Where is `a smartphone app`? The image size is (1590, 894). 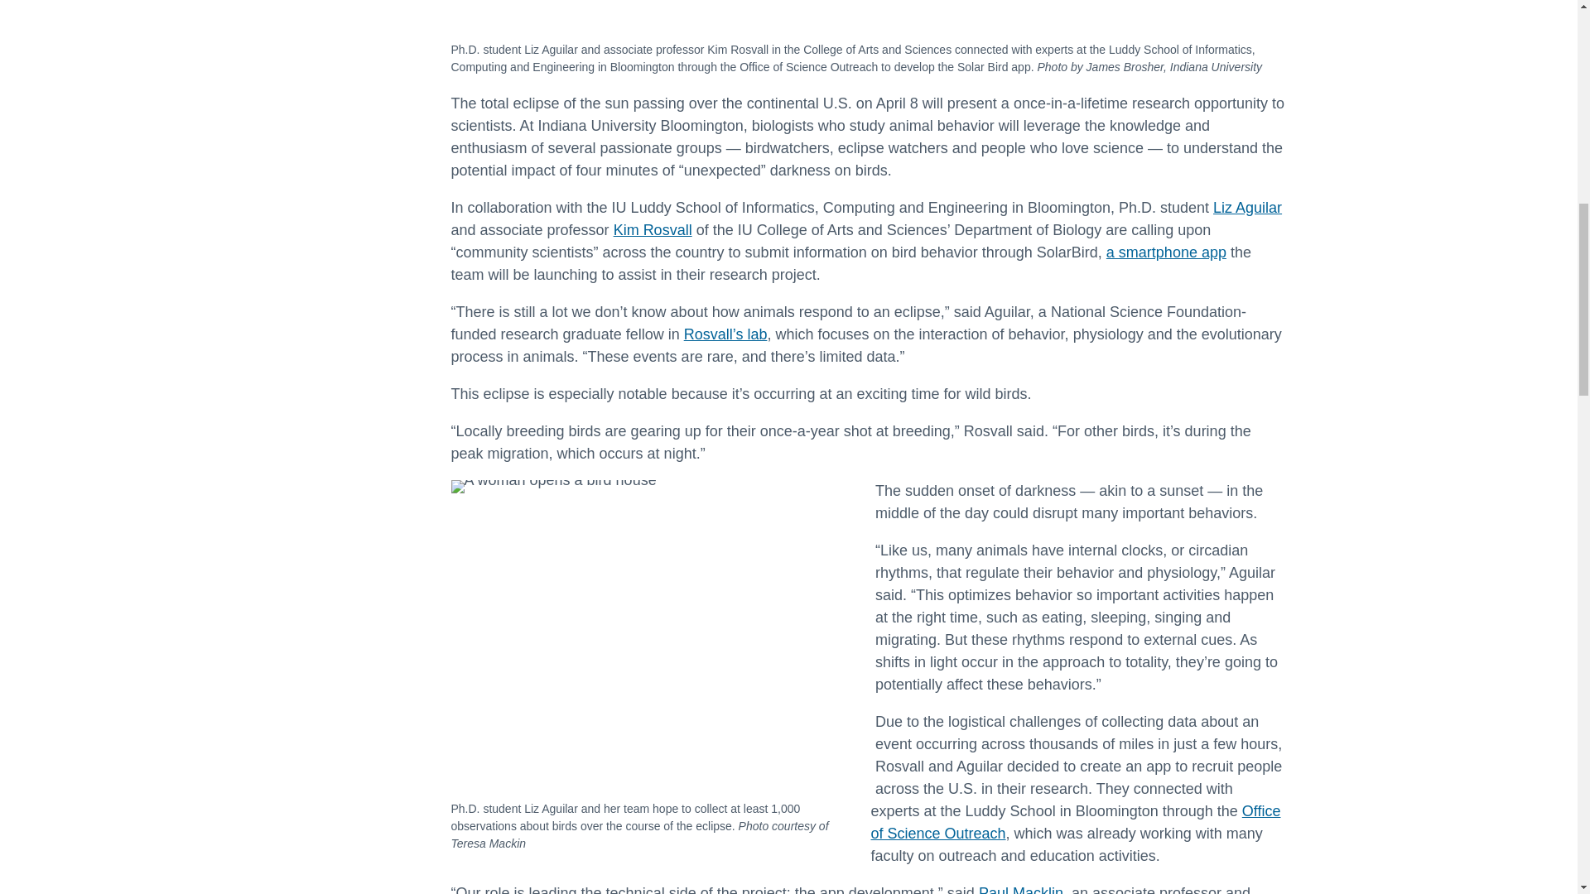
a smartphone app is located at coordinates (1166, 252).